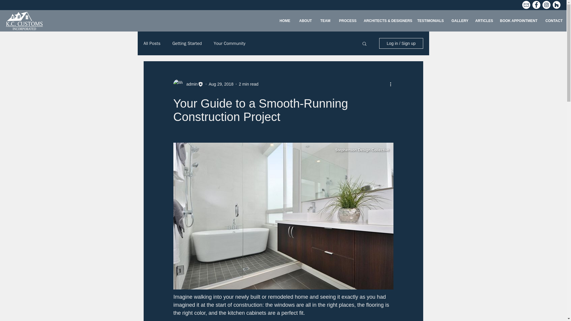 This screenshot has height=321, width=571. What do you see at coordinates (430, 21) in the screenshot?
I see `TESTIMONIALS` at bounding box center [430, 21].